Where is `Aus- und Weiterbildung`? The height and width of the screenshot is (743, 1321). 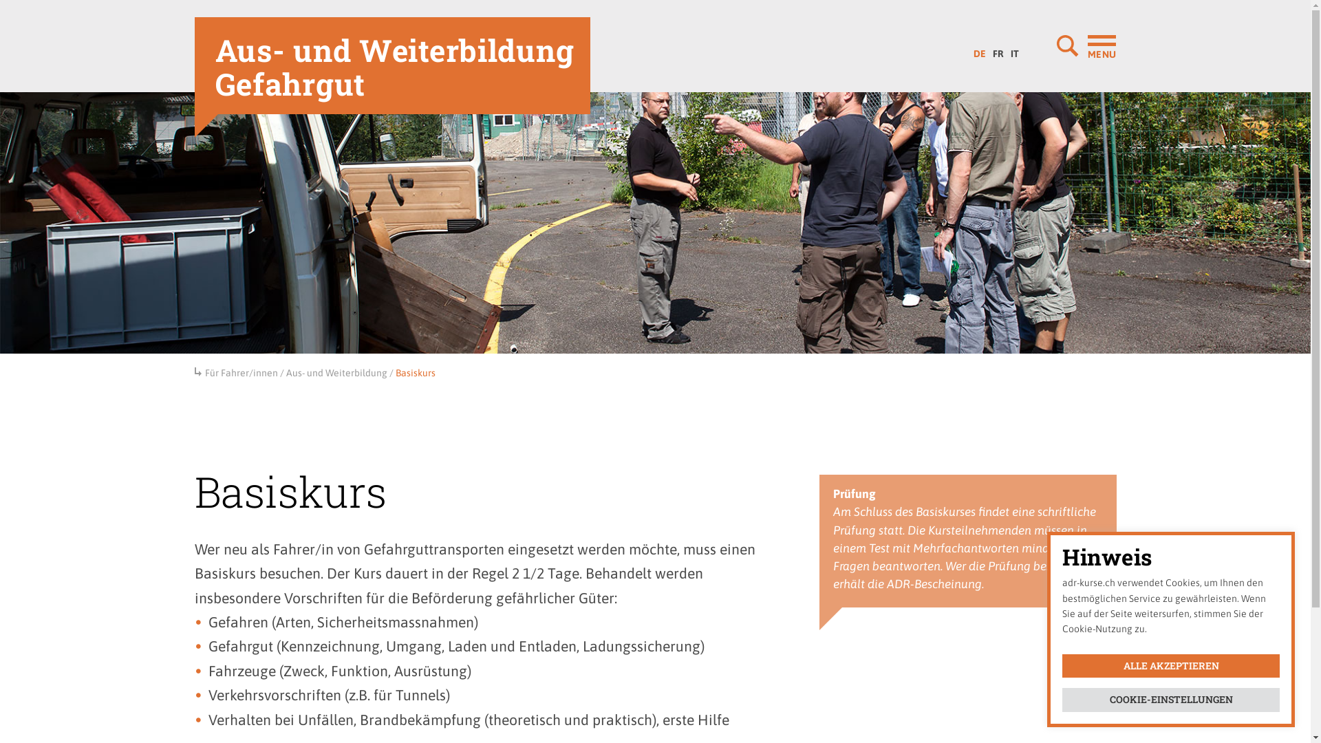 Aus- und Weiterbildung is located at coordinates (337, 373).